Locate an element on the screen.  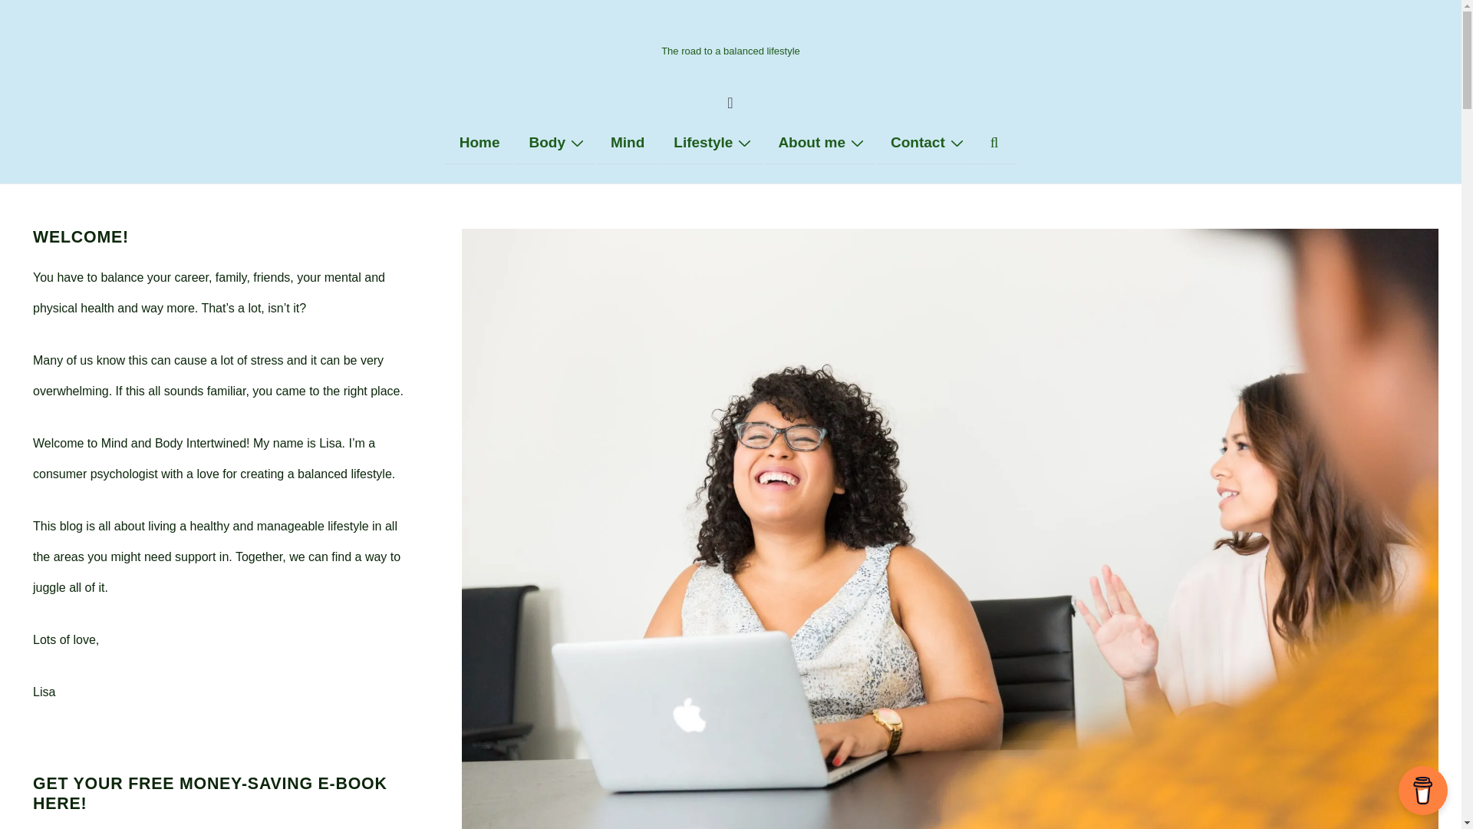
Contact is located at coordinates (925, 142).